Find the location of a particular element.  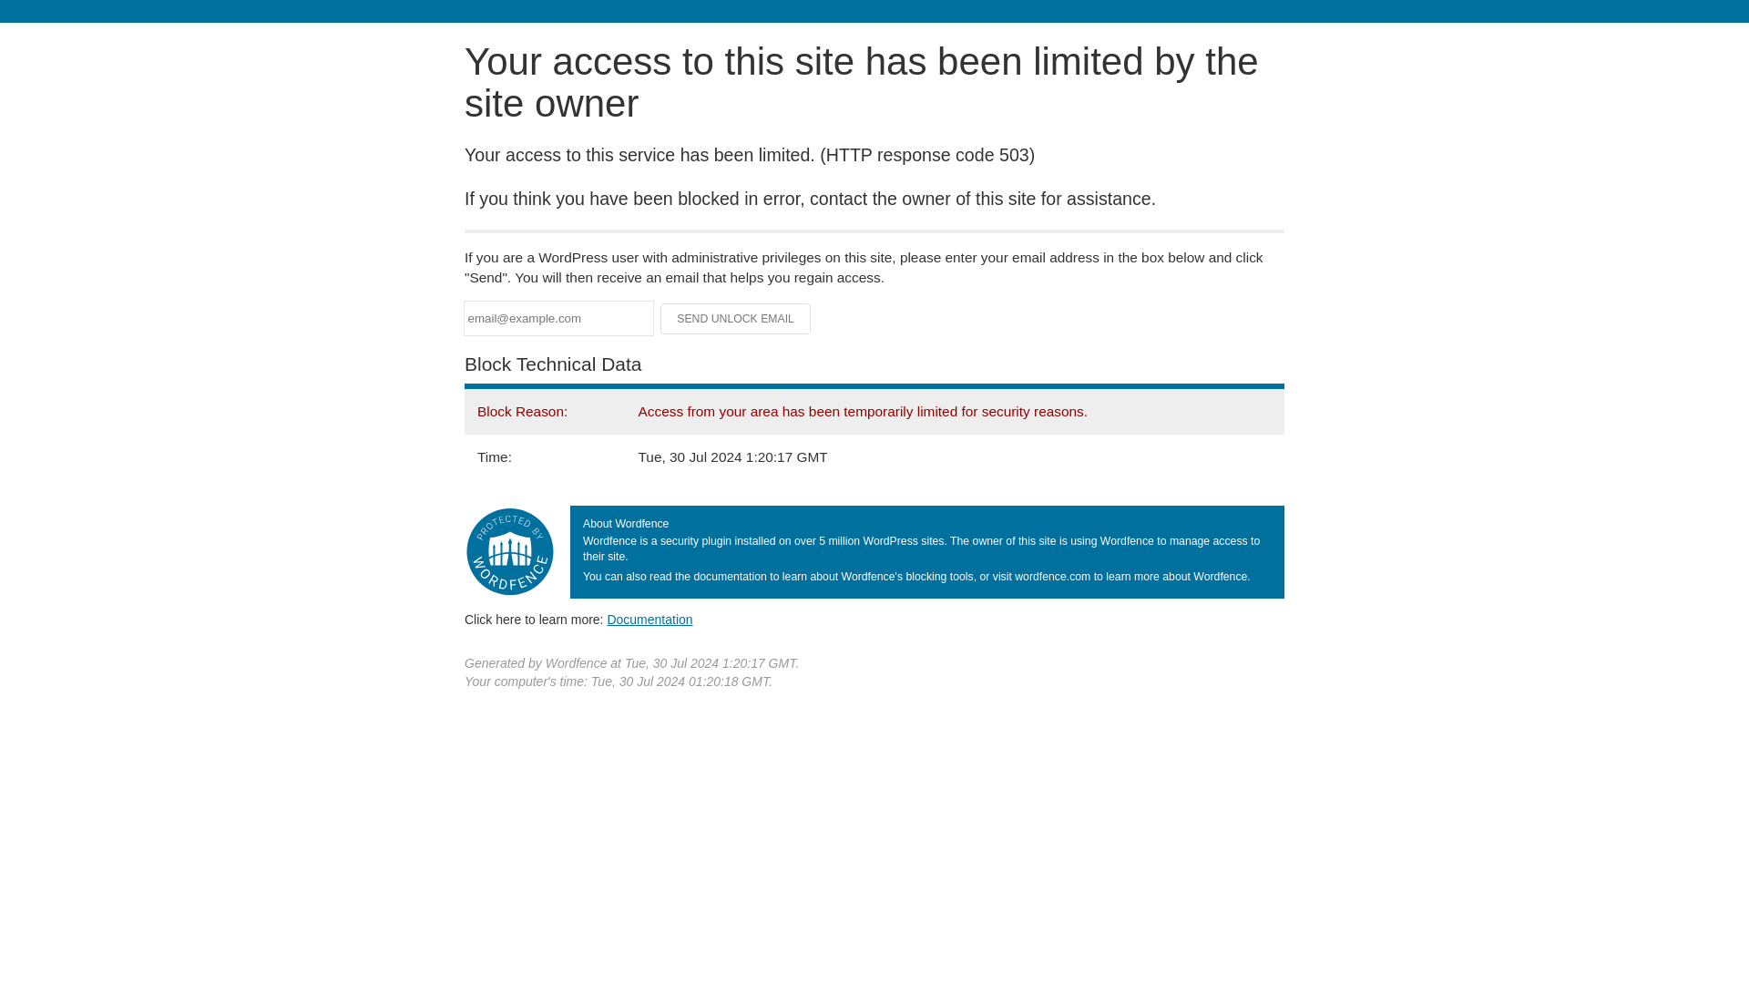

Send Unlock Email is located at coordinates (736, 319).